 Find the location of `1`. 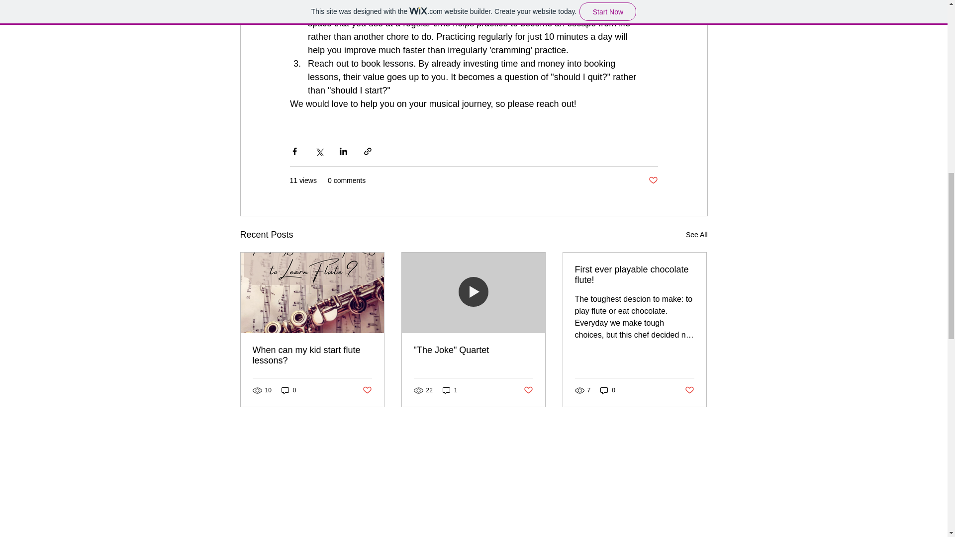

1 is located at coordinates (450, 390).